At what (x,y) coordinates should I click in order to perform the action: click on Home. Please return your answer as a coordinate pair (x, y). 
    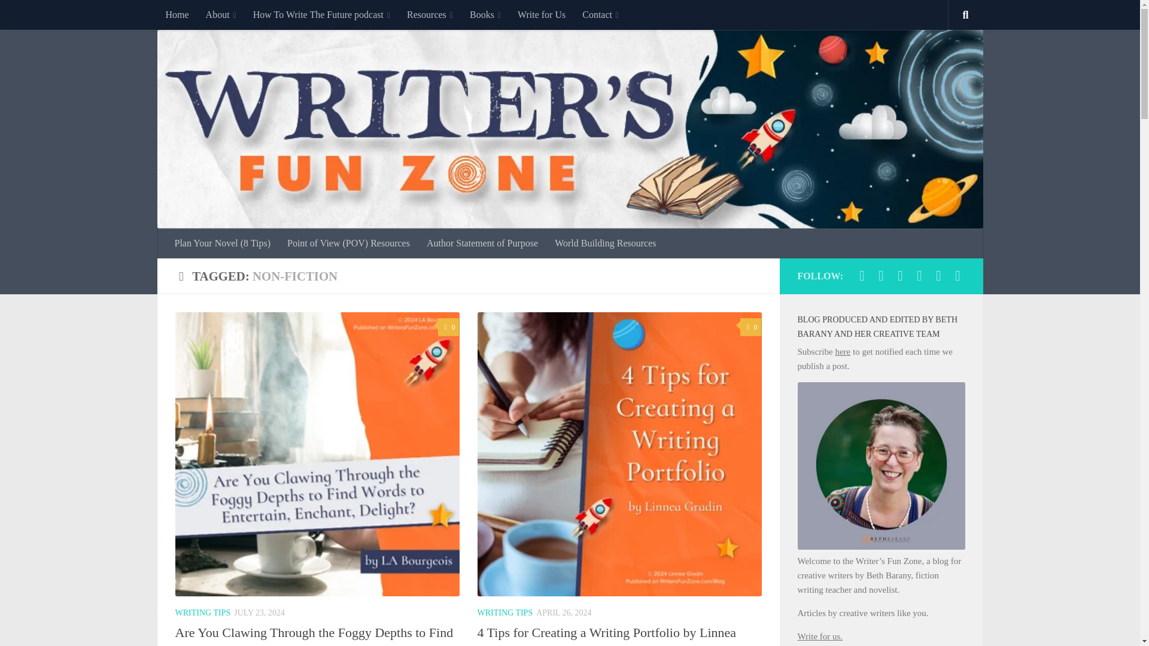
    Looking at the image, I should click on (176, 14).